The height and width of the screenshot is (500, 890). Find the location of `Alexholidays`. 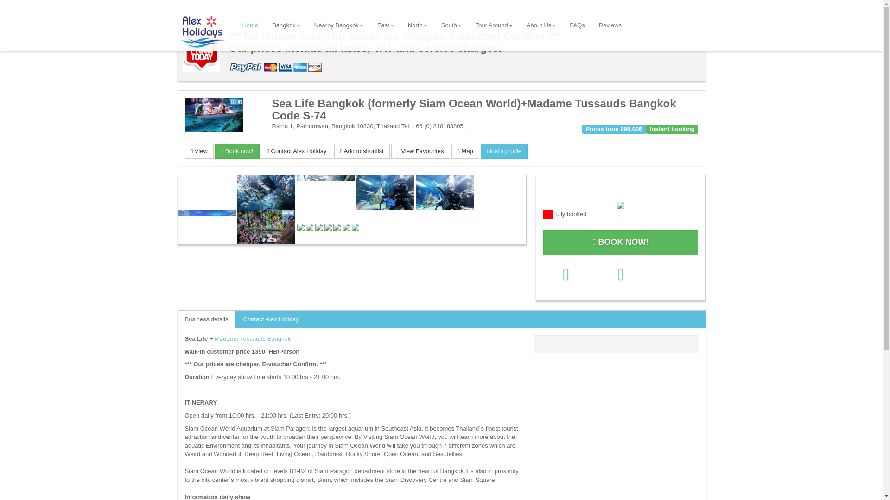

Alexholidays is located at coordinates (203, 31).